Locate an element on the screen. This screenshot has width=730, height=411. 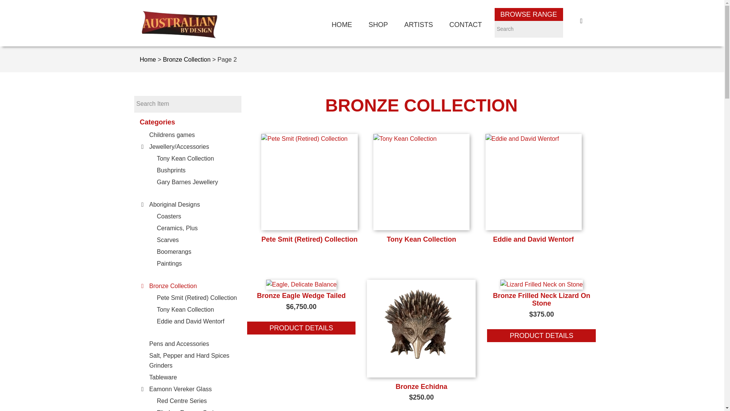
Bronze Collection is located at coordinates (173, 286).